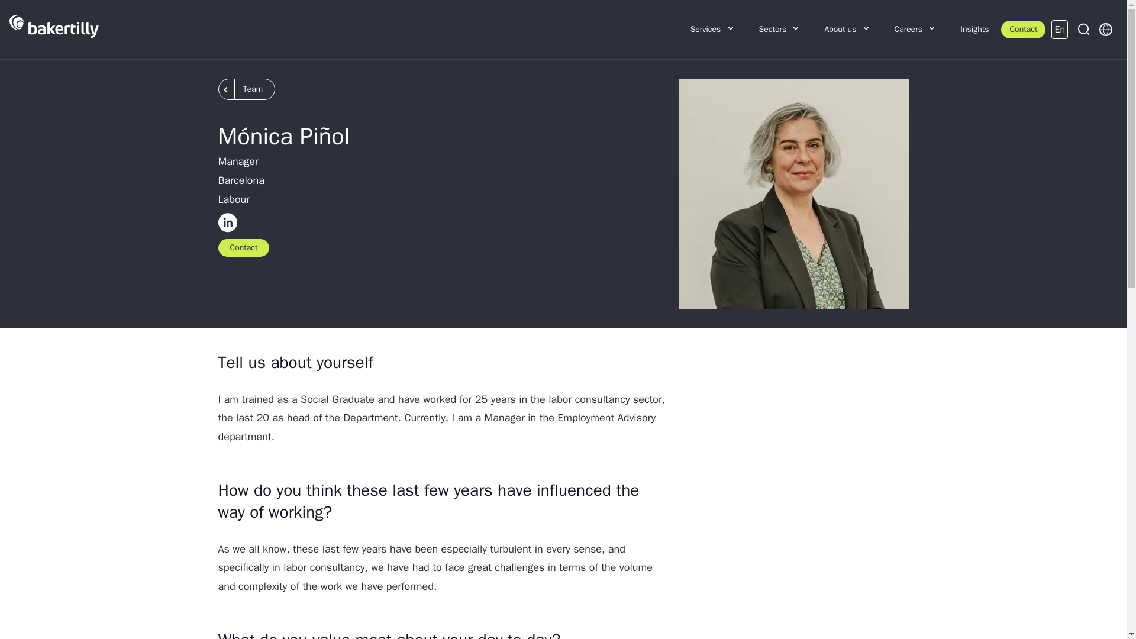  What do you see at coordinates (54, 30) in the screenshot?
I see `Go to the Baker Tilly Spain home page` at bounding box center [54, 30].